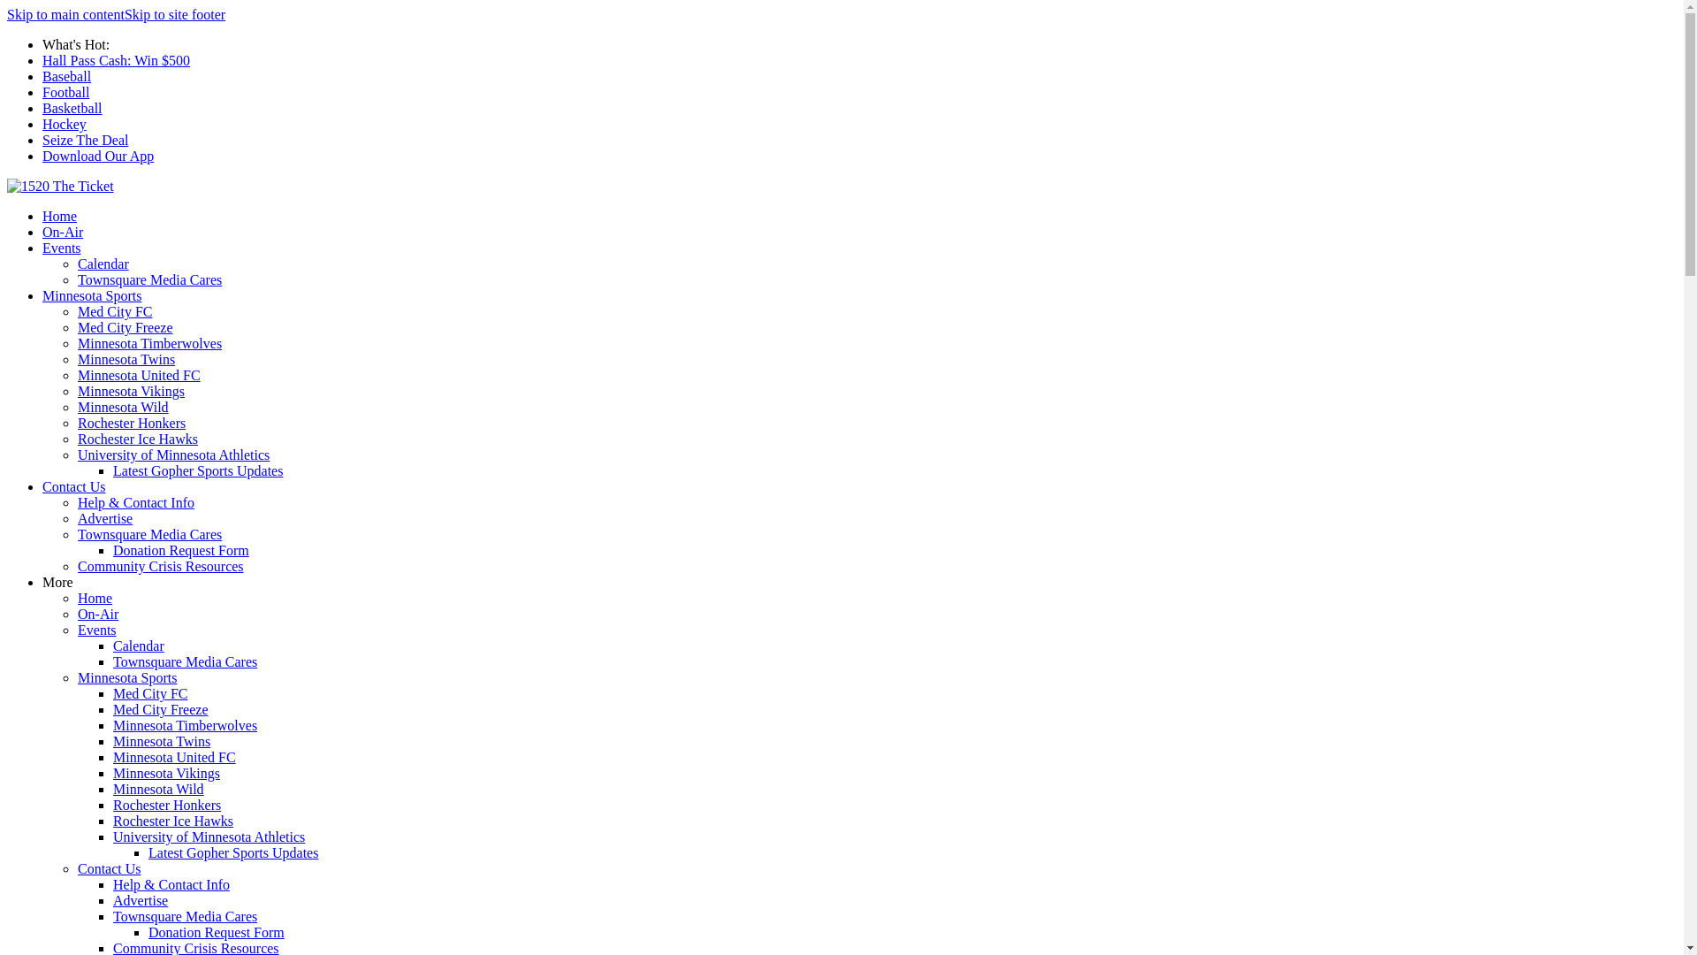  I want to click on Rochester Ice Hawks, so click(173, 821).